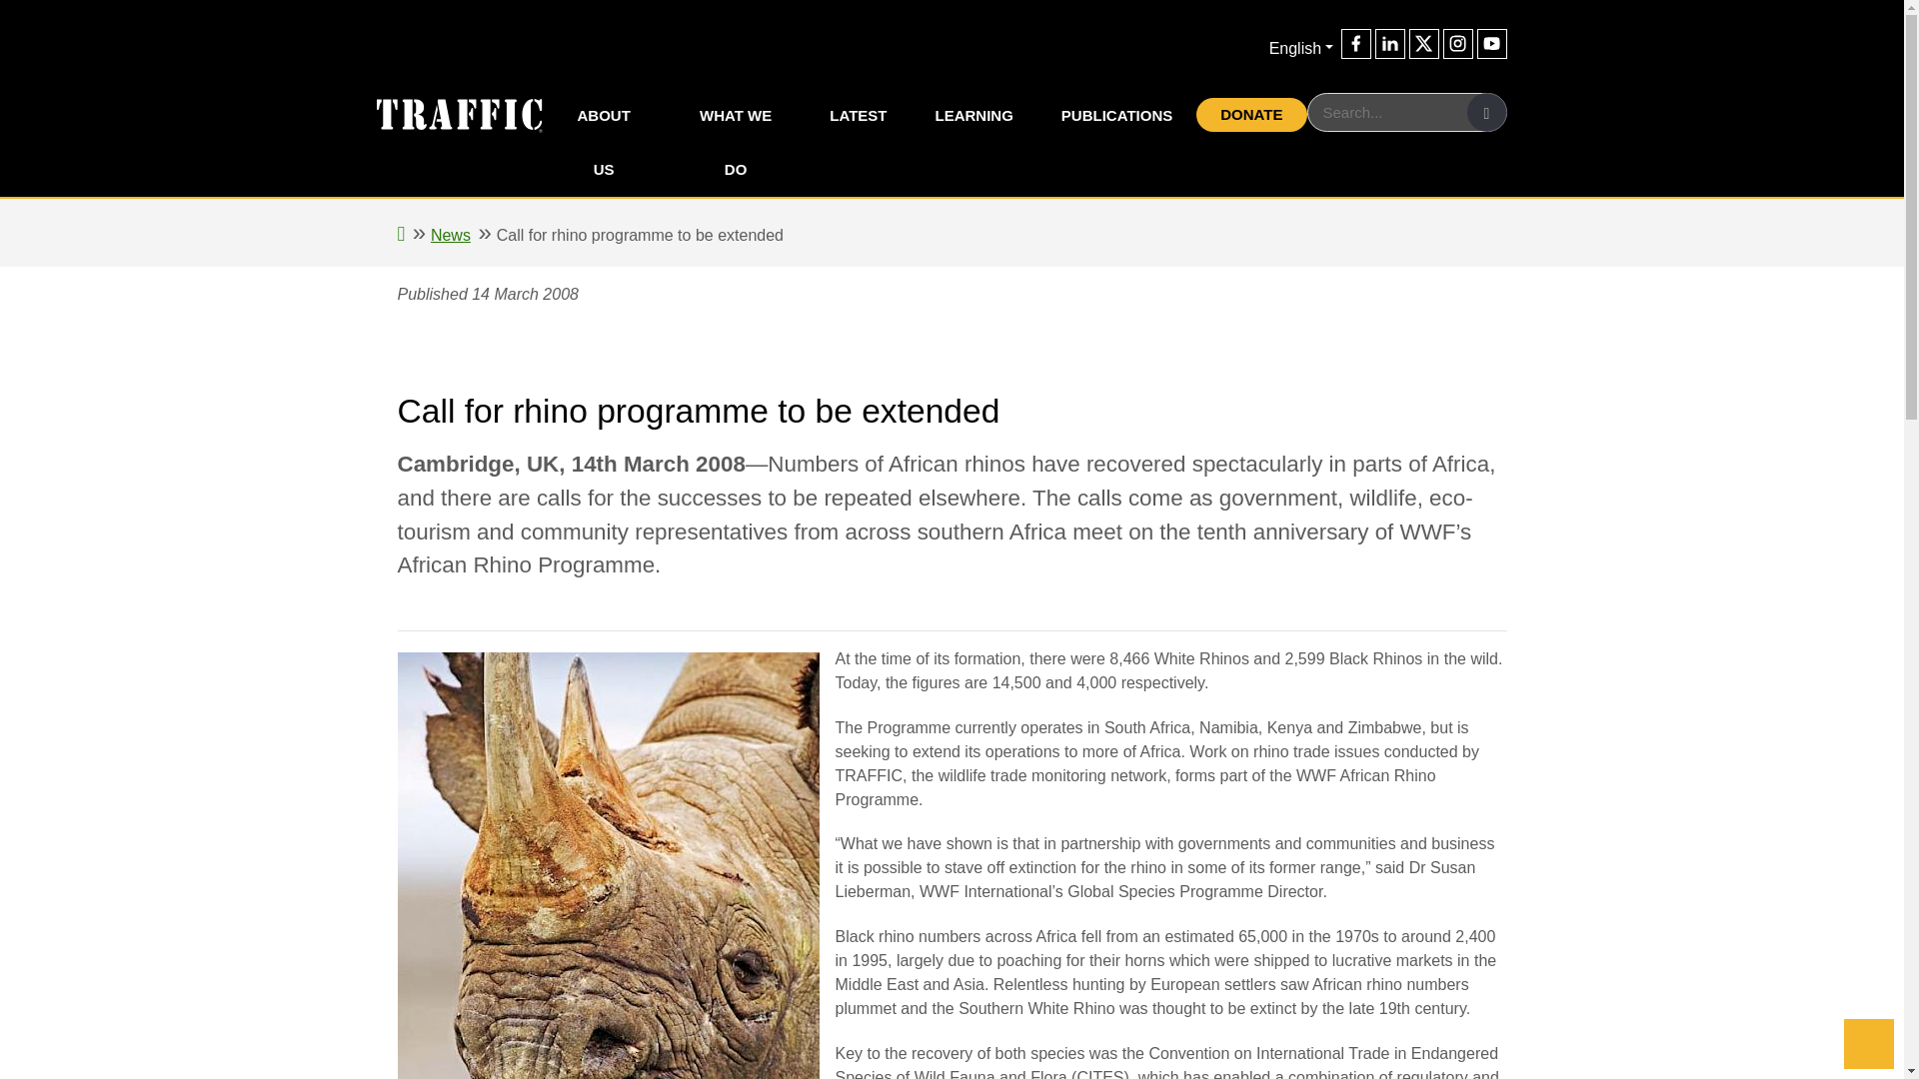  Describe the element at coordinates (1389, 44) in the screenshot. I see `Contact us at LinkedIn` at that location.